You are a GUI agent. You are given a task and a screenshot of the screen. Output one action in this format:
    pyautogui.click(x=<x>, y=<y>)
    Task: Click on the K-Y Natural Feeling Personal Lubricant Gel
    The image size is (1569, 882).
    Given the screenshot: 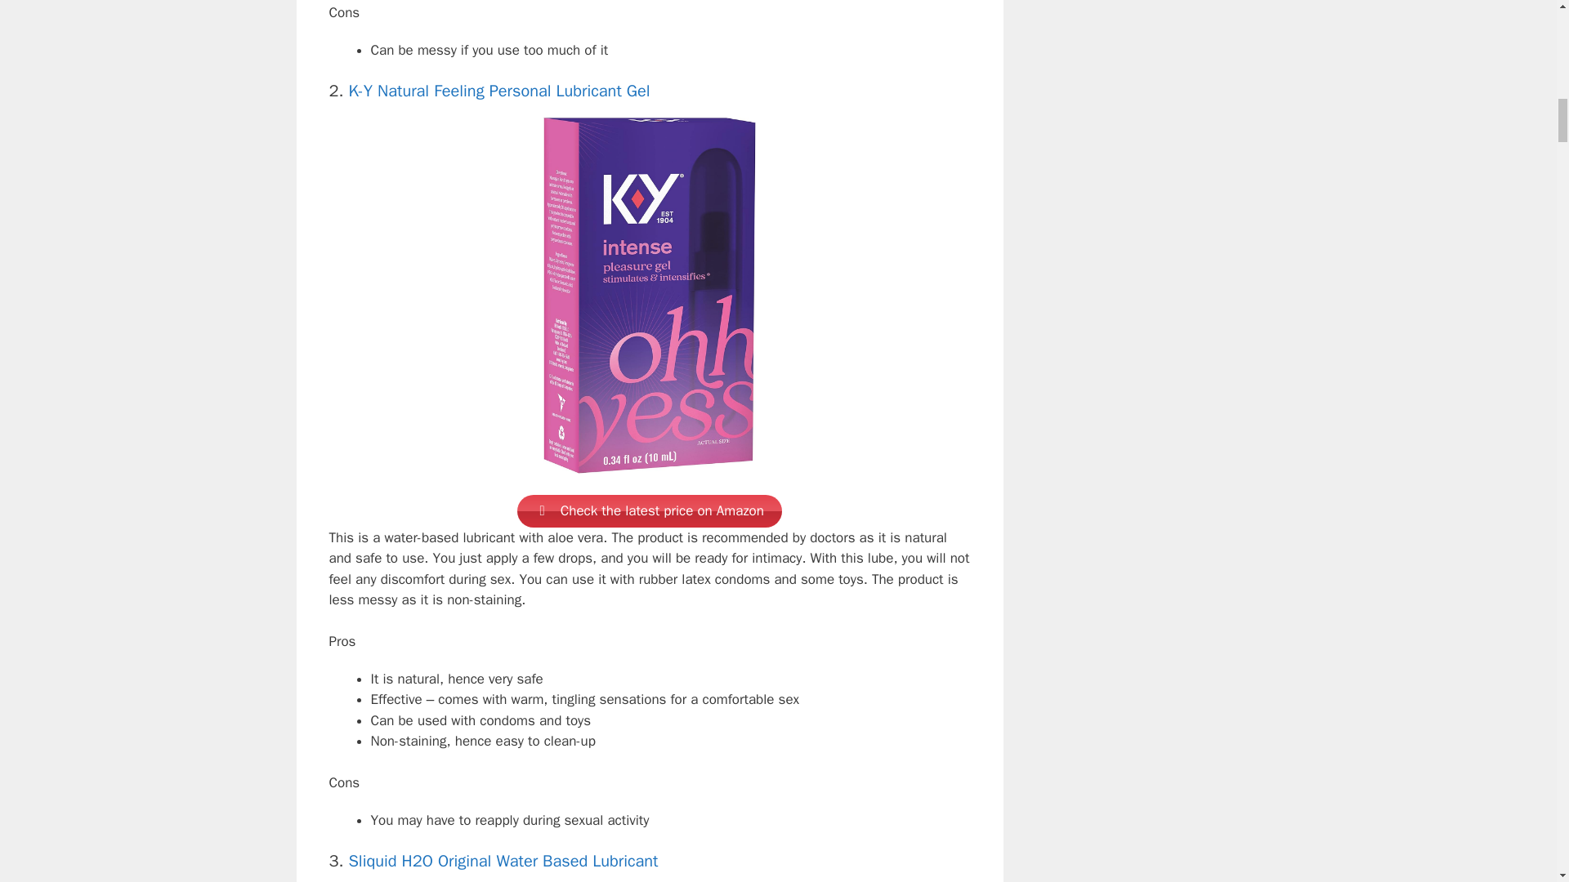 What is the action you would take?
    pyautogui.click(x=498, y=91)
    